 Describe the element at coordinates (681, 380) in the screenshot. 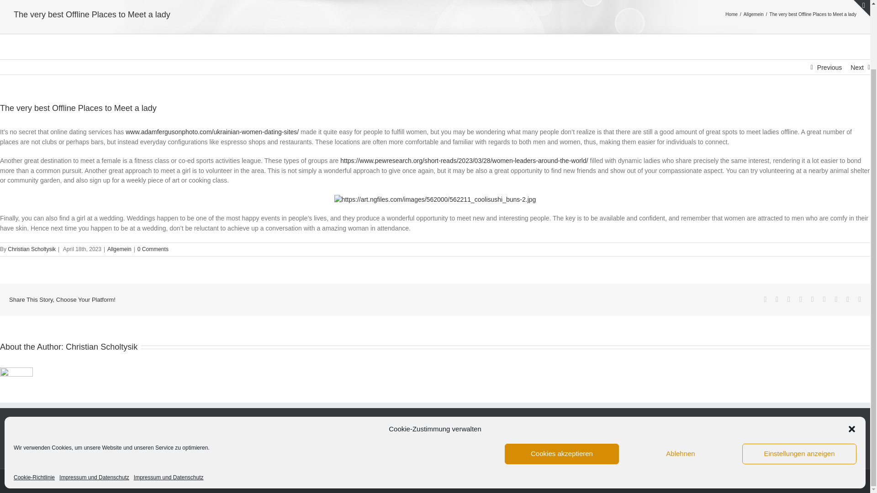

I see `Ablehnen` at that location.